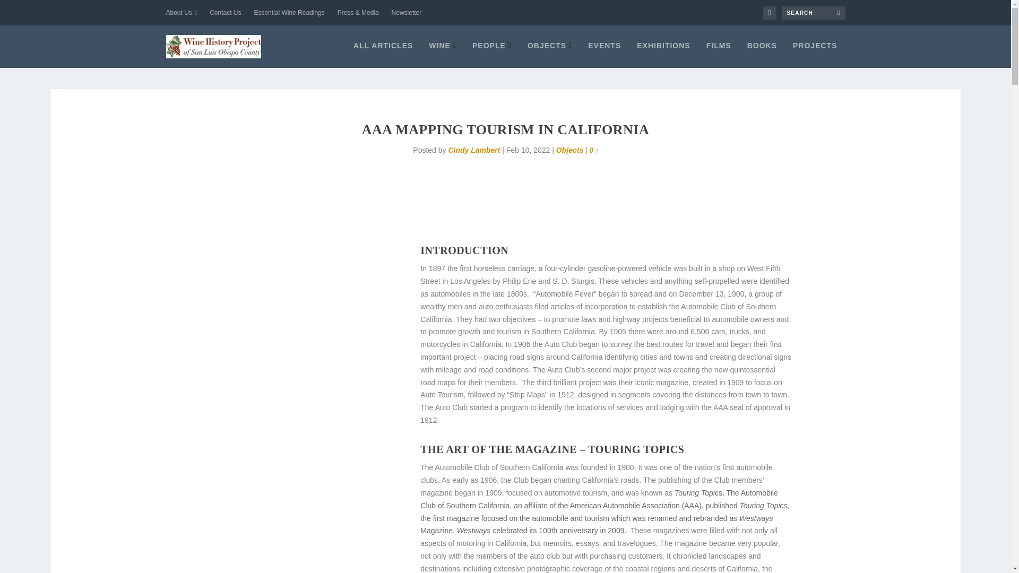  I want to click on Magazine Cover, so click(304, 328).